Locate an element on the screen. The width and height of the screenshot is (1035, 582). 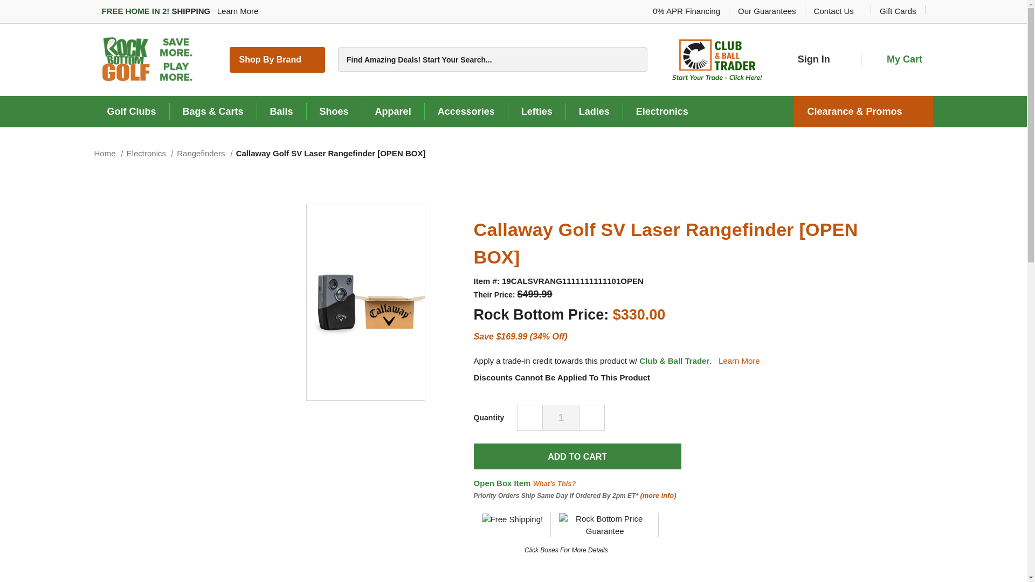
Rock Bottom Golf is located at coordinates (149, 59).